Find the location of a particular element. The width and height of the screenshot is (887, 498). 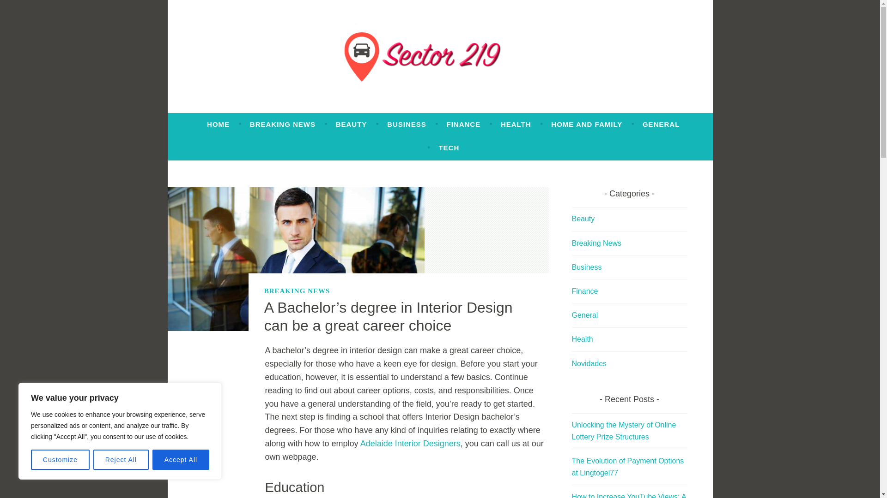

FINANCE is located at coordinates (463, 125).